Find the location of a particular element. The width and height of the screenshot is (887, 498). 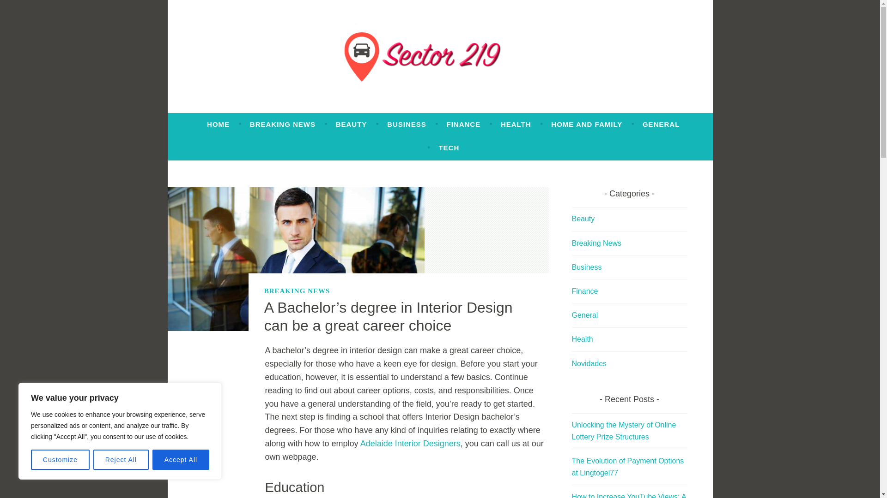

FINANCE is located at coordinates (463, 125).